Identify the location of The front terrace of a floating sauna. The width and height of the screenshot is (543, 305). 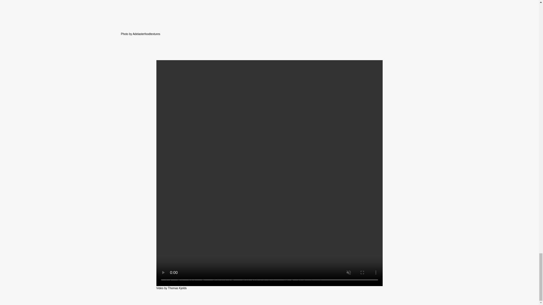
(270, 16).